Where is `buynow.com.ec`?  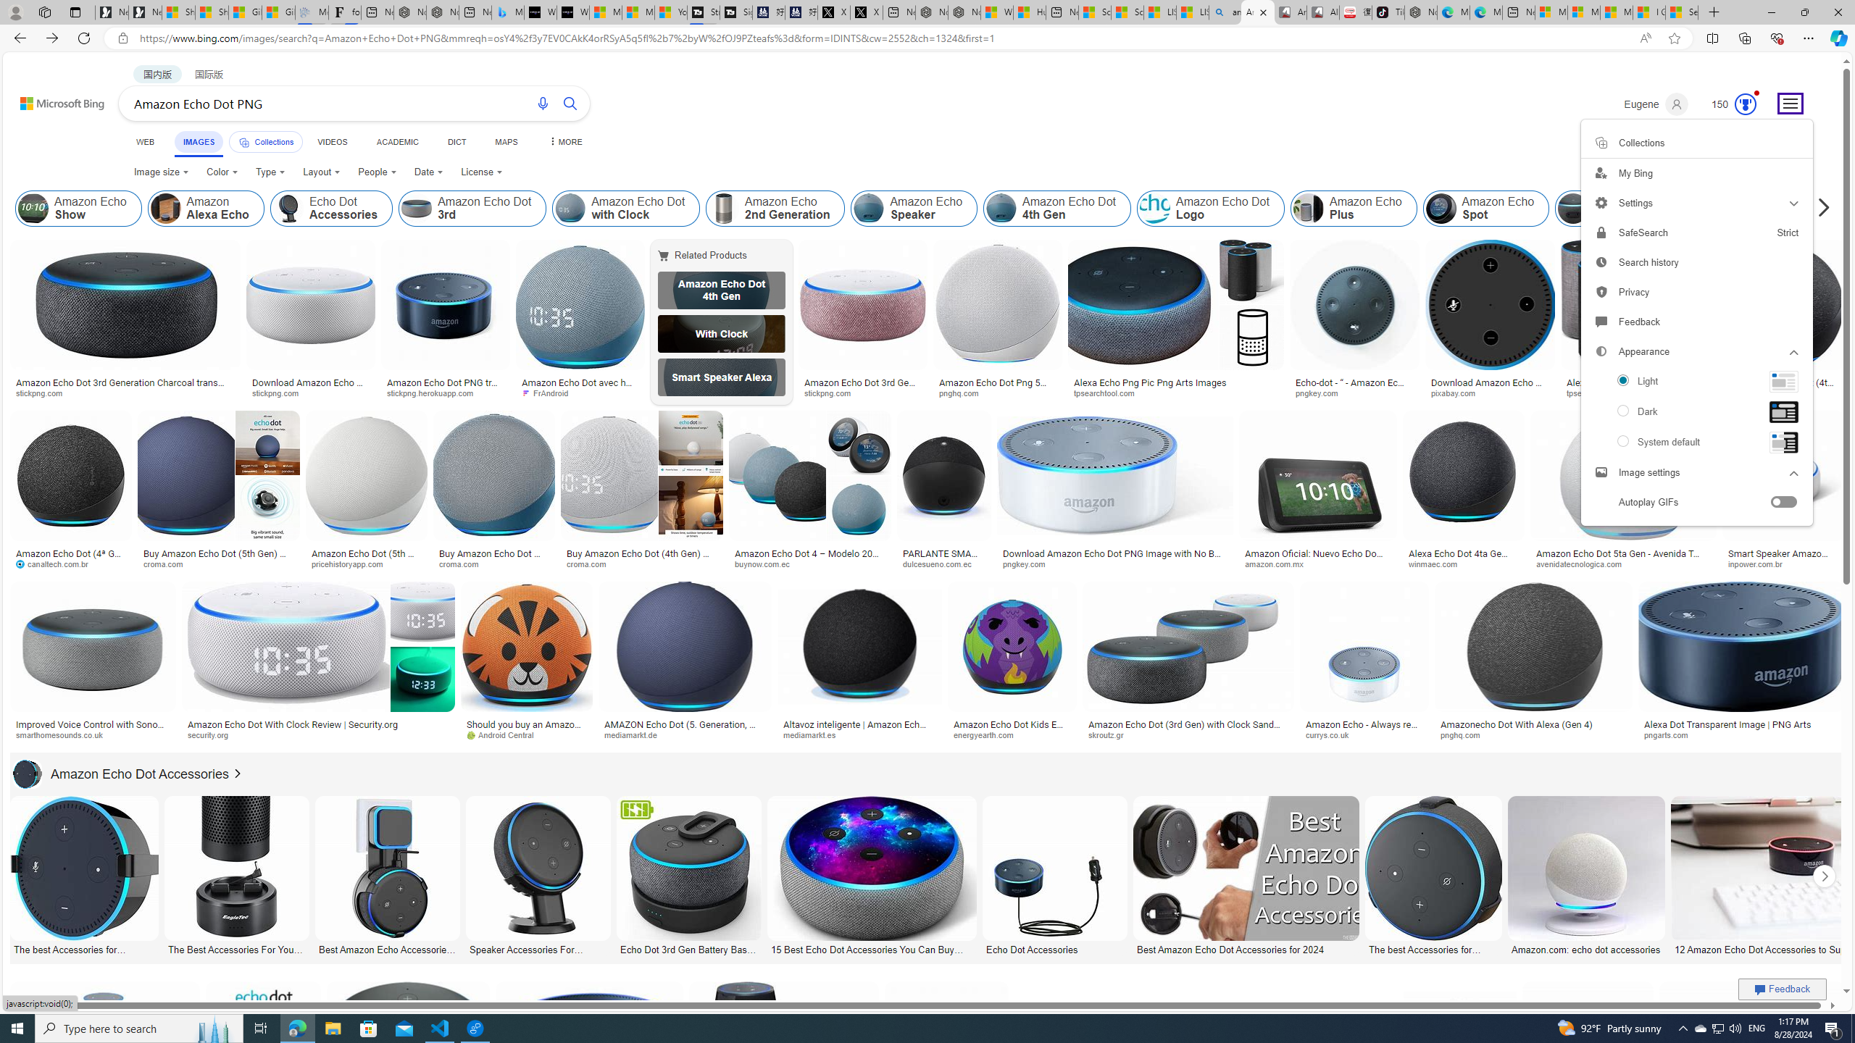 buynow.com.ec is located at coordinates (809, 564).